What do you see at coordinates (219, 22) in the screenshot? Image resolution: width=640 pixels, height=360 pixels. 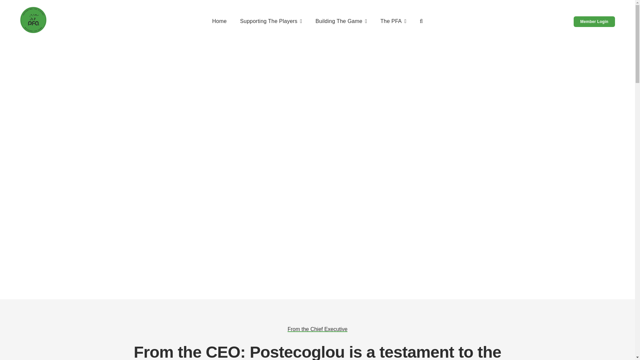 I see `Home` at bounding box center [219, 22].